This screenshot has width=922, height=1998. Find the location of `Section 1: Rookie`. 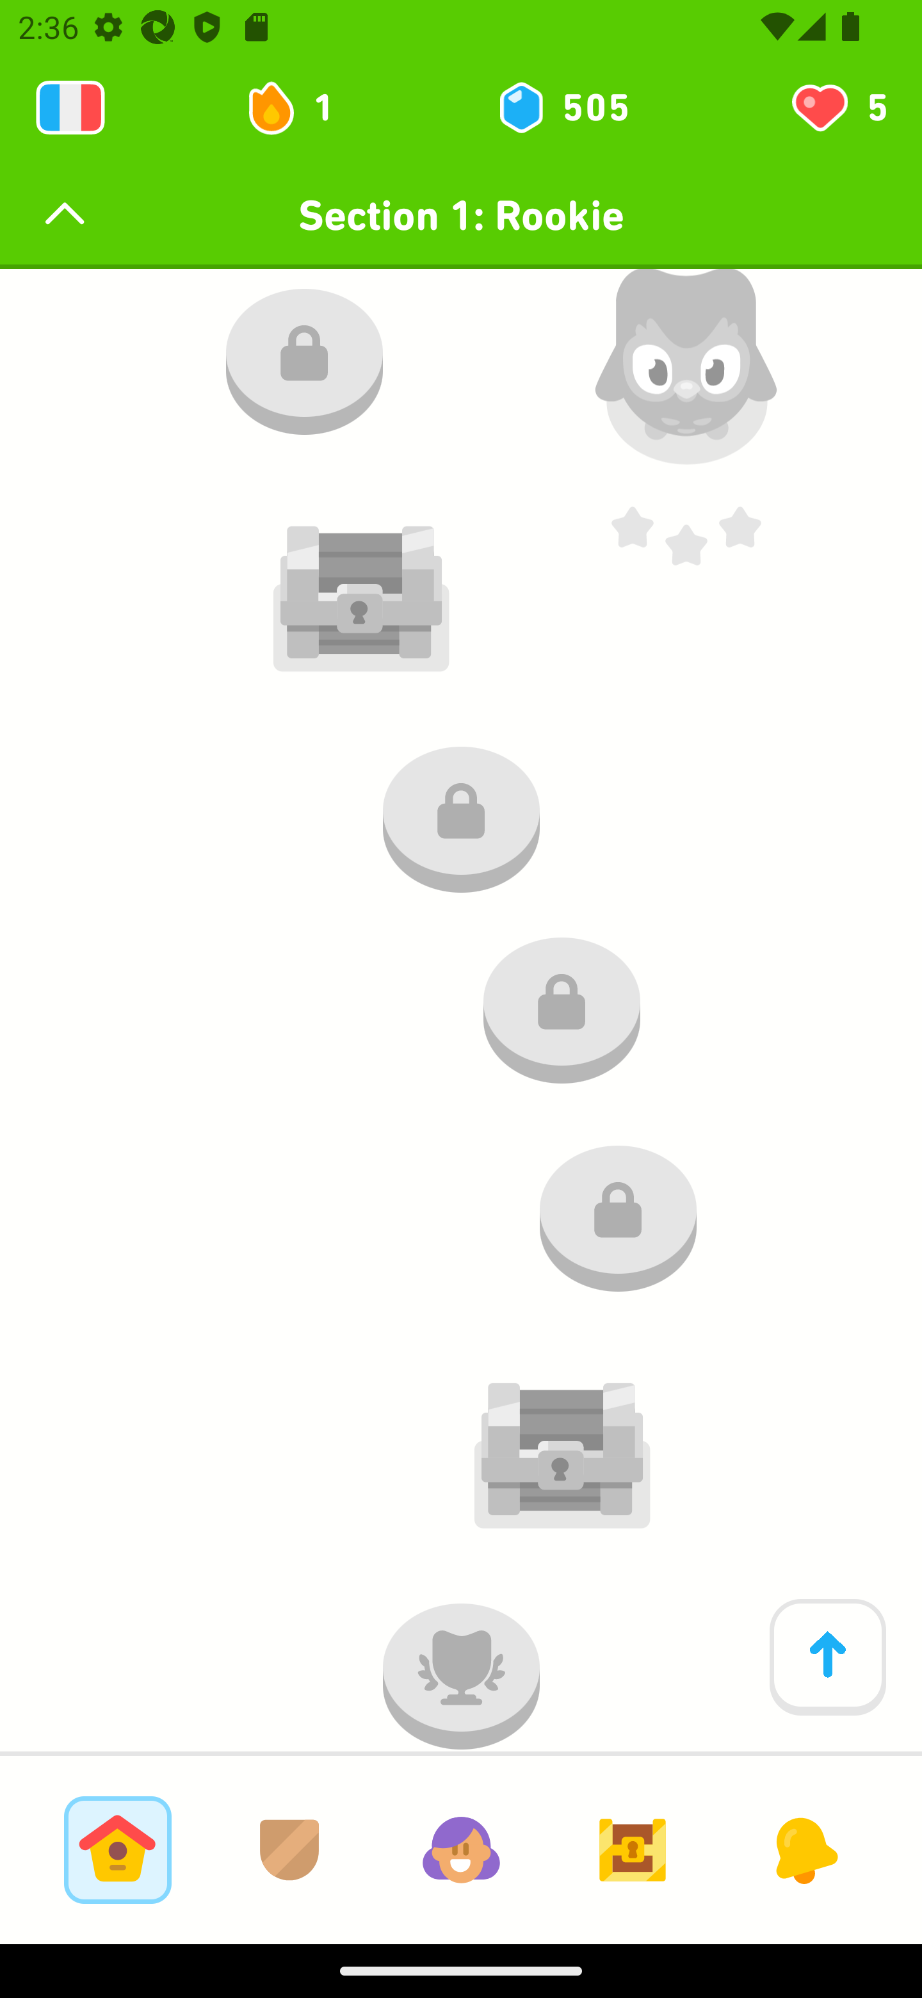

Section 1: Rookie is located at coordinates (461, 215).